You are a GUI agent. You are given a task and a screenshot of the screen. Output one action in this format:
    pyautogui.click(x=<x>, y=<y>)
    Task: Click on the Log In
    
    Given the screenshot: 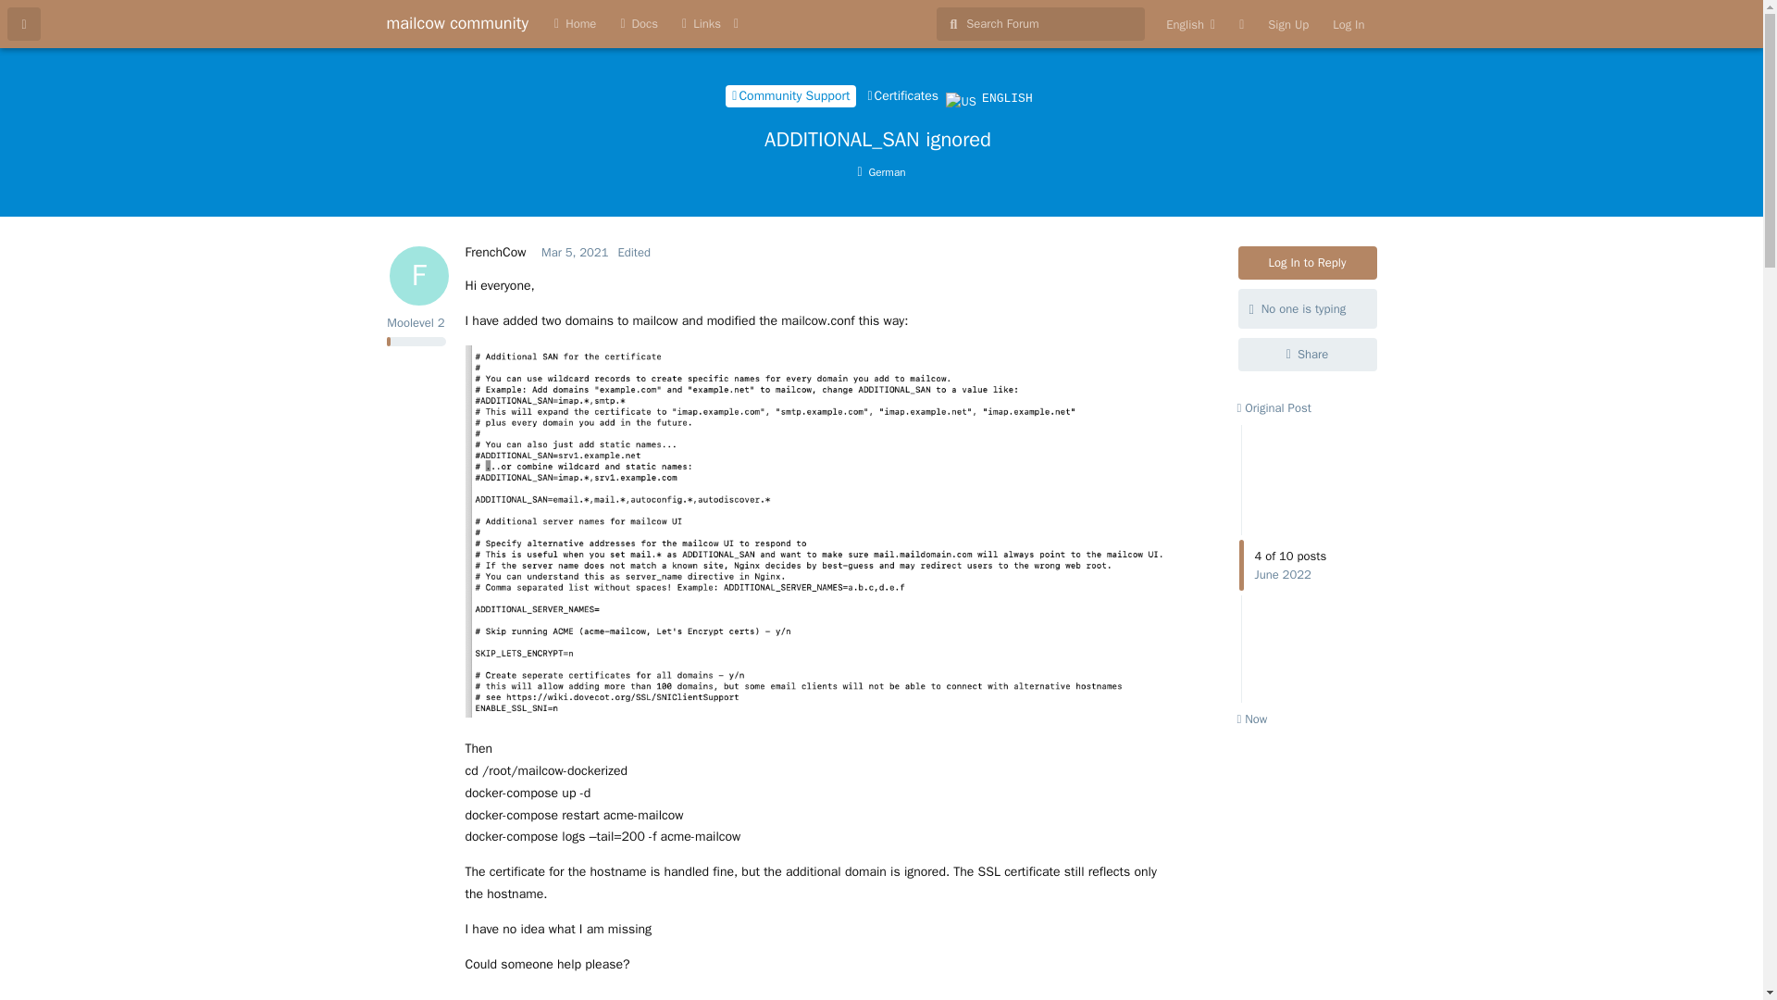 What is the action you would take?
    pyautogui.click(x=1348, y=24)
    